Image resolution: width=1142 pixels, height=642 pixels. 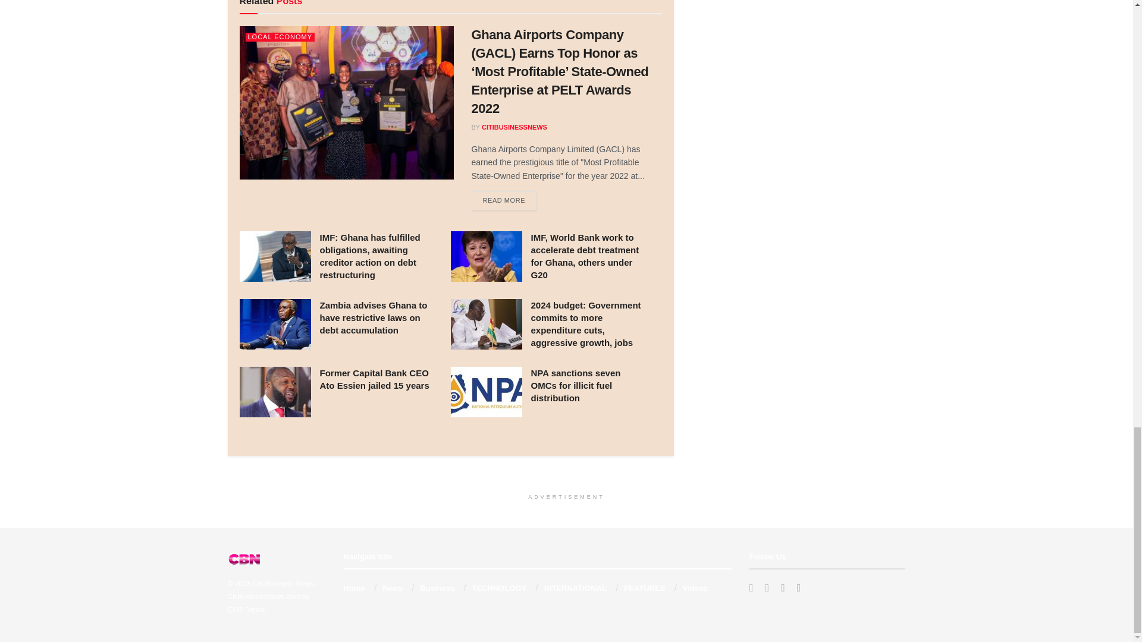 I want to click on Citi Business News, so click(x=283, y=584).